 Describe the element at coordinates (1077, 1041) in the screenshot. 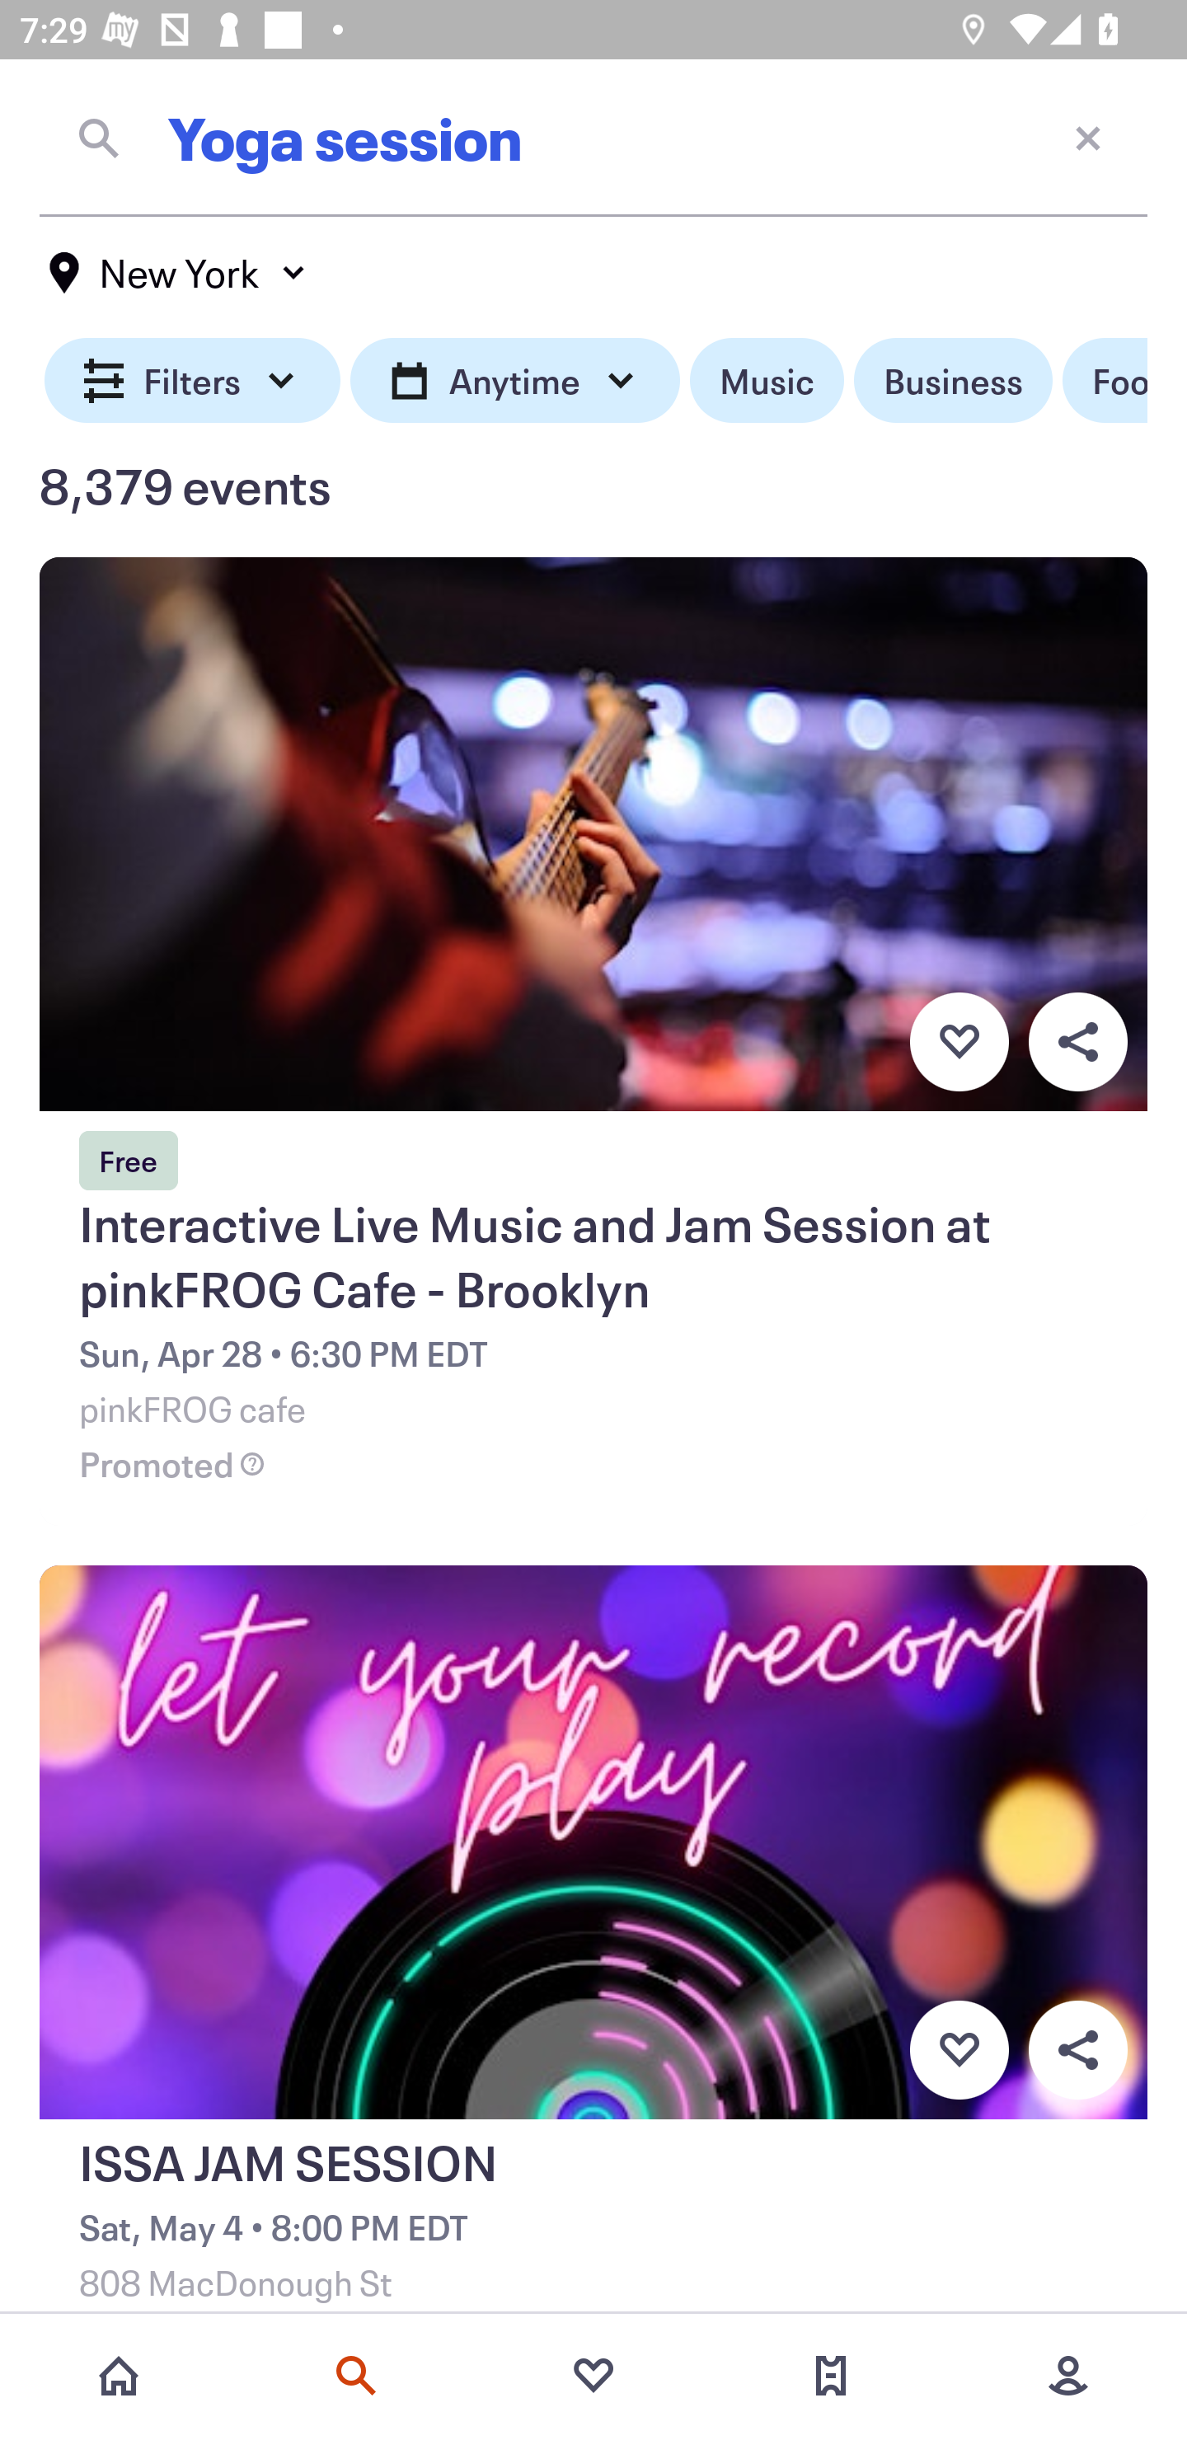

I see `Overflow menu button` at that location.